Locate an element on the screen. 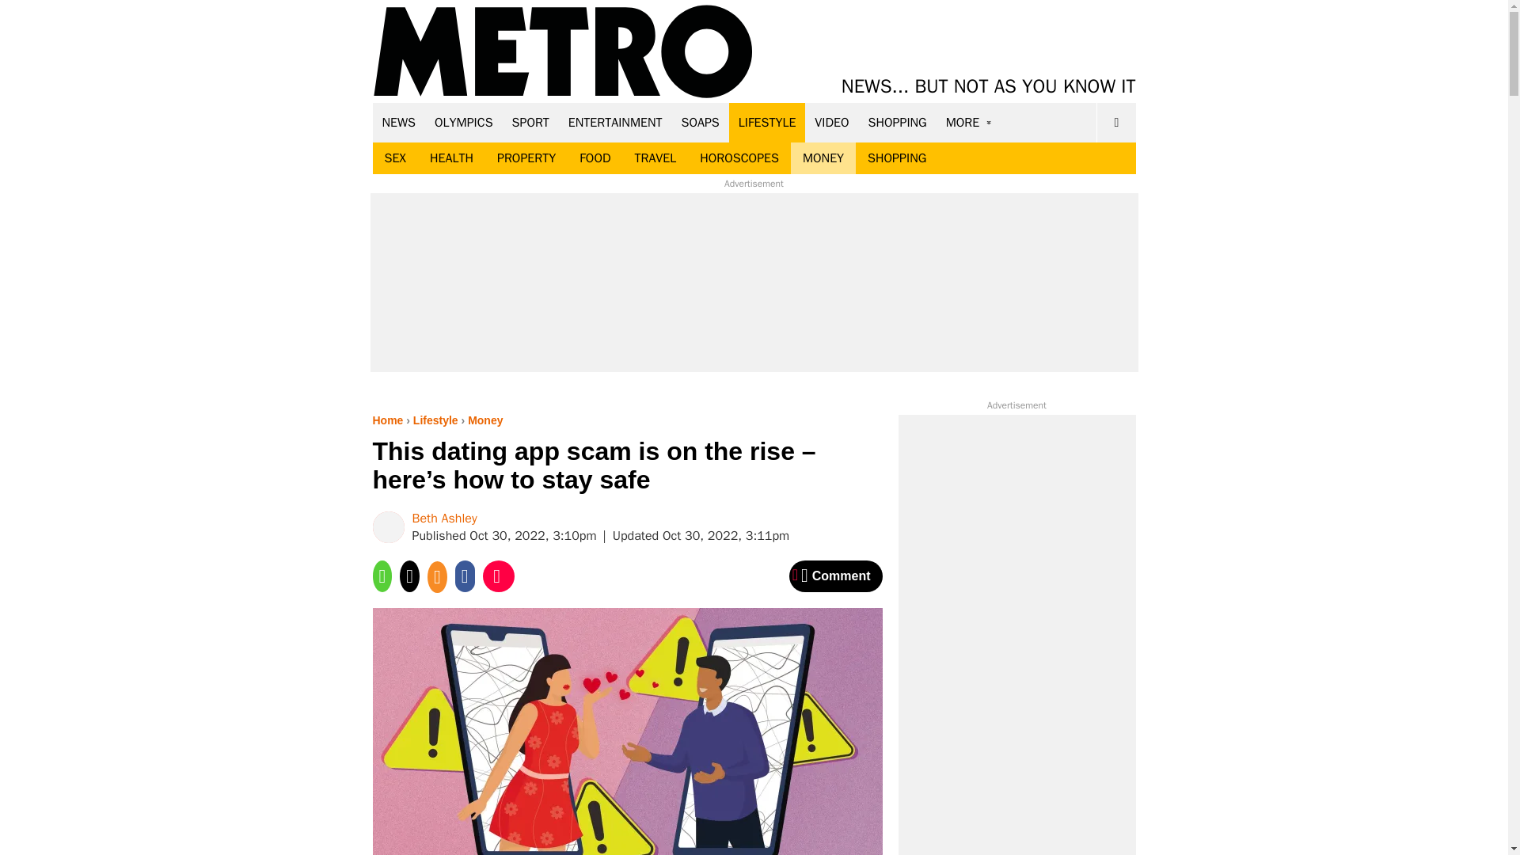  SPORT is located at coordinates (530, 122).